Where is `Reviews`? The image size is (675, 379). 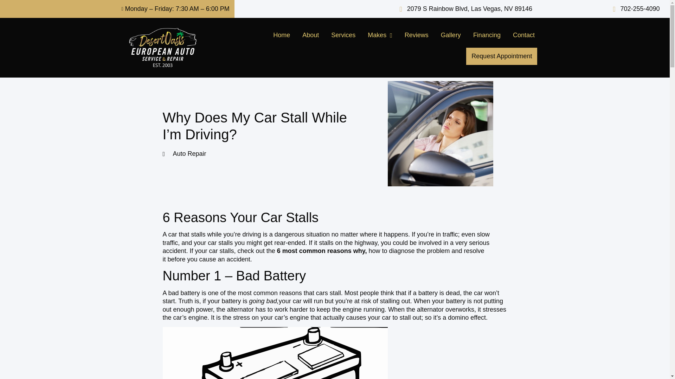 Reviews is located at coordinates (417, 35).